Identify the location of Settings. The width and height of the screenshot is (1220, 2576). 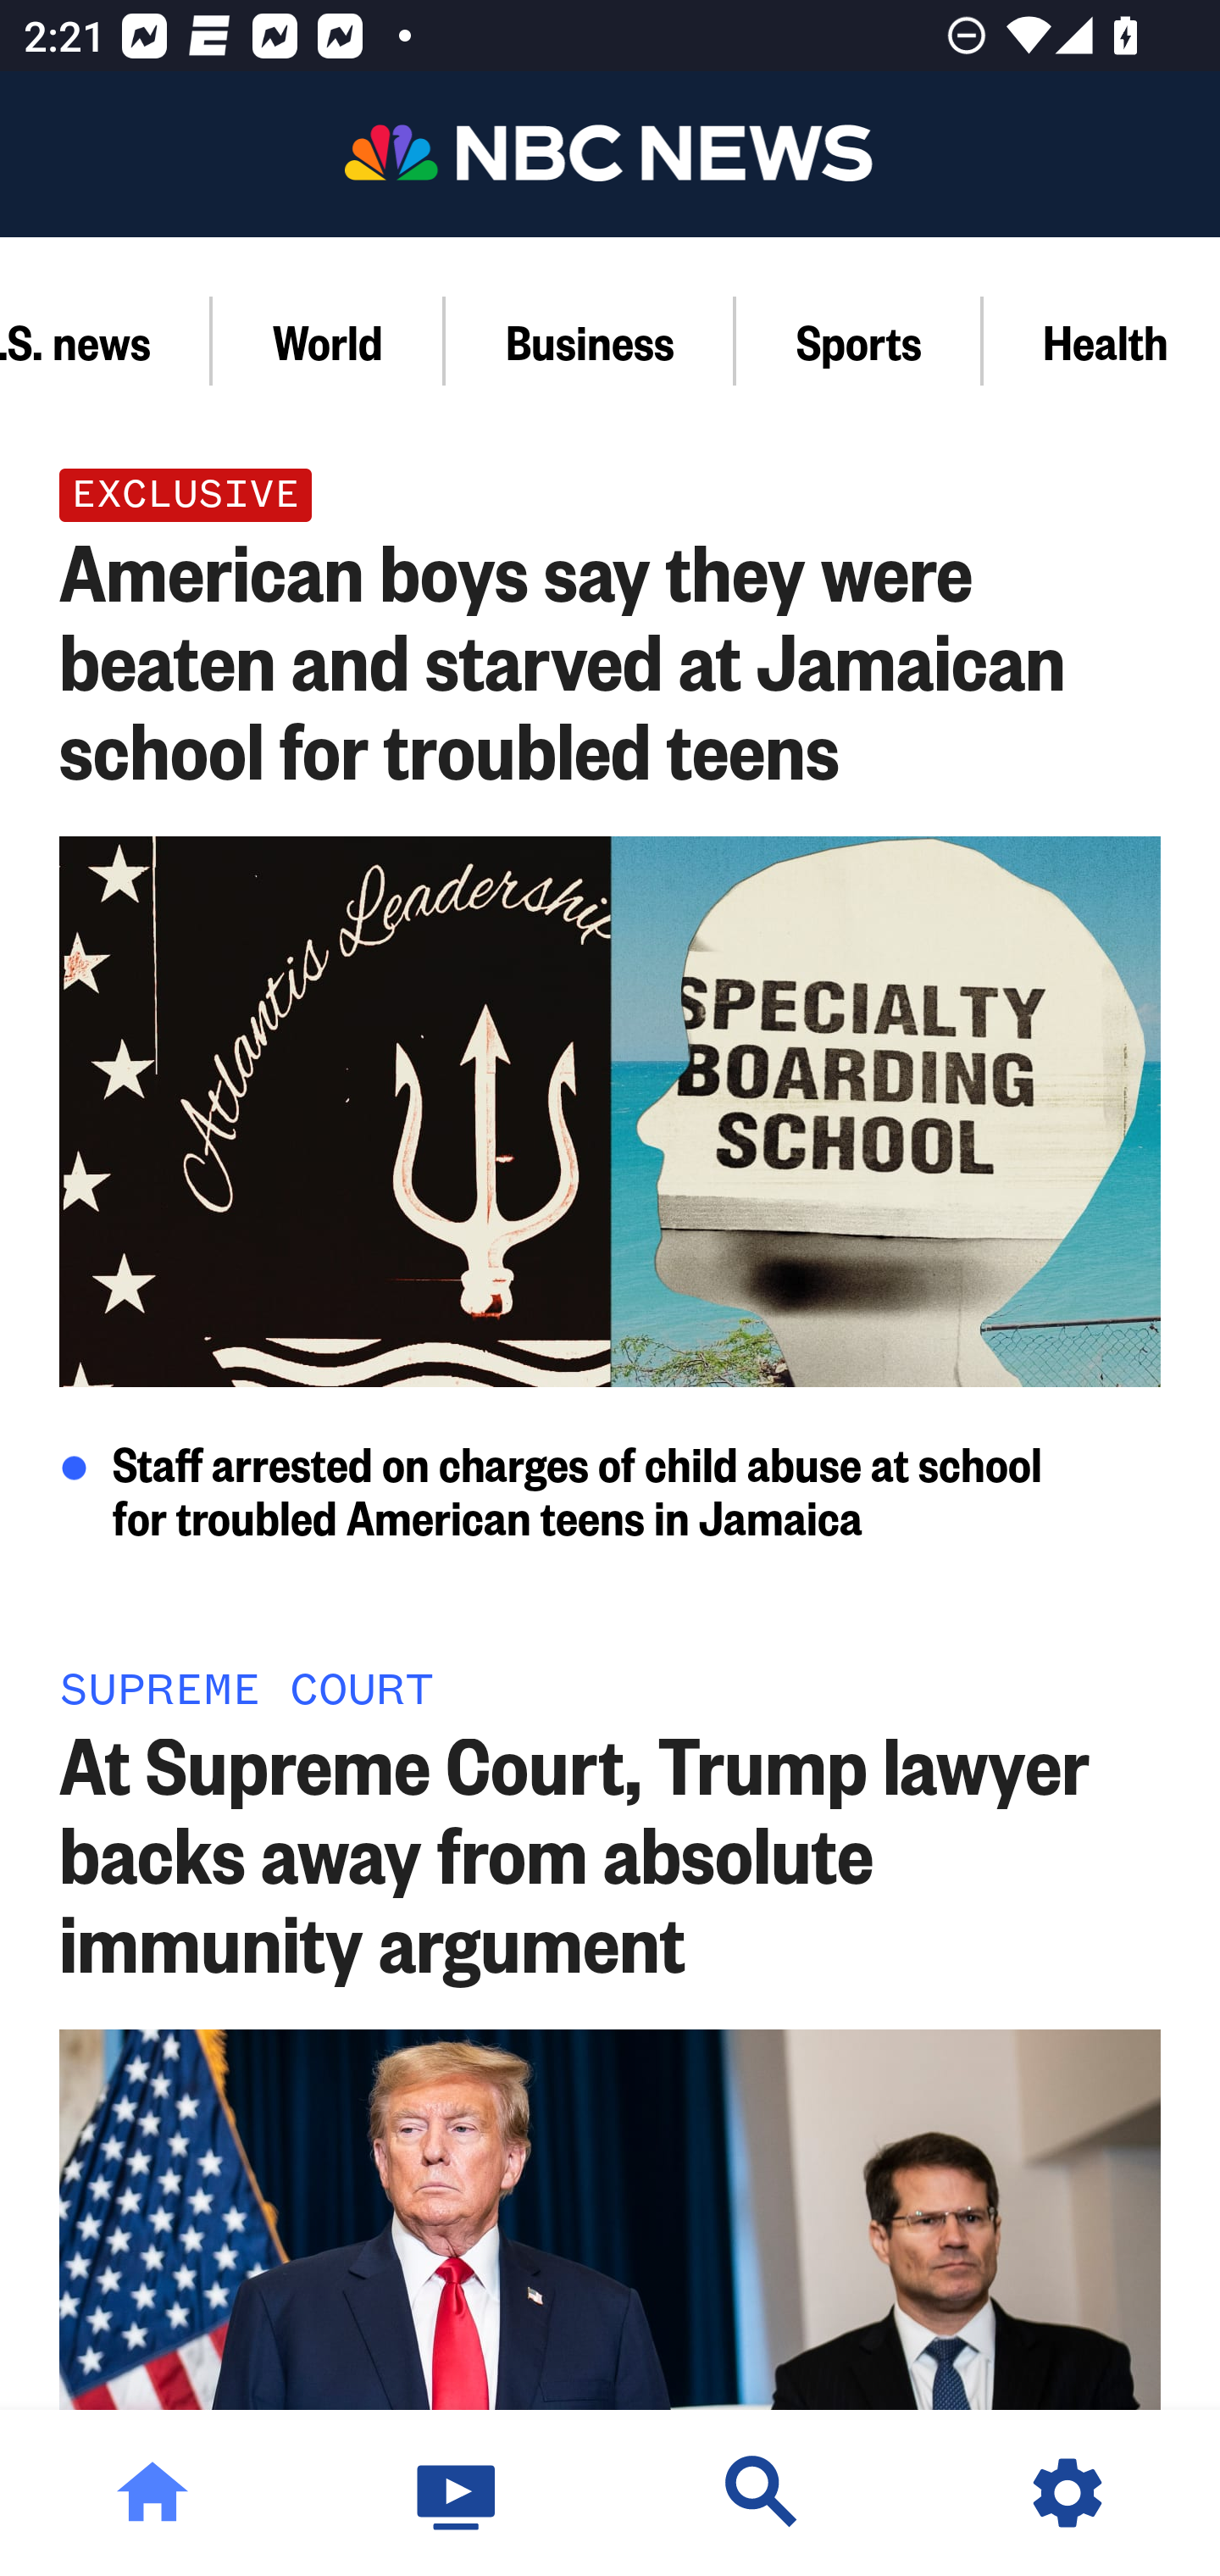
(1067, 2493).